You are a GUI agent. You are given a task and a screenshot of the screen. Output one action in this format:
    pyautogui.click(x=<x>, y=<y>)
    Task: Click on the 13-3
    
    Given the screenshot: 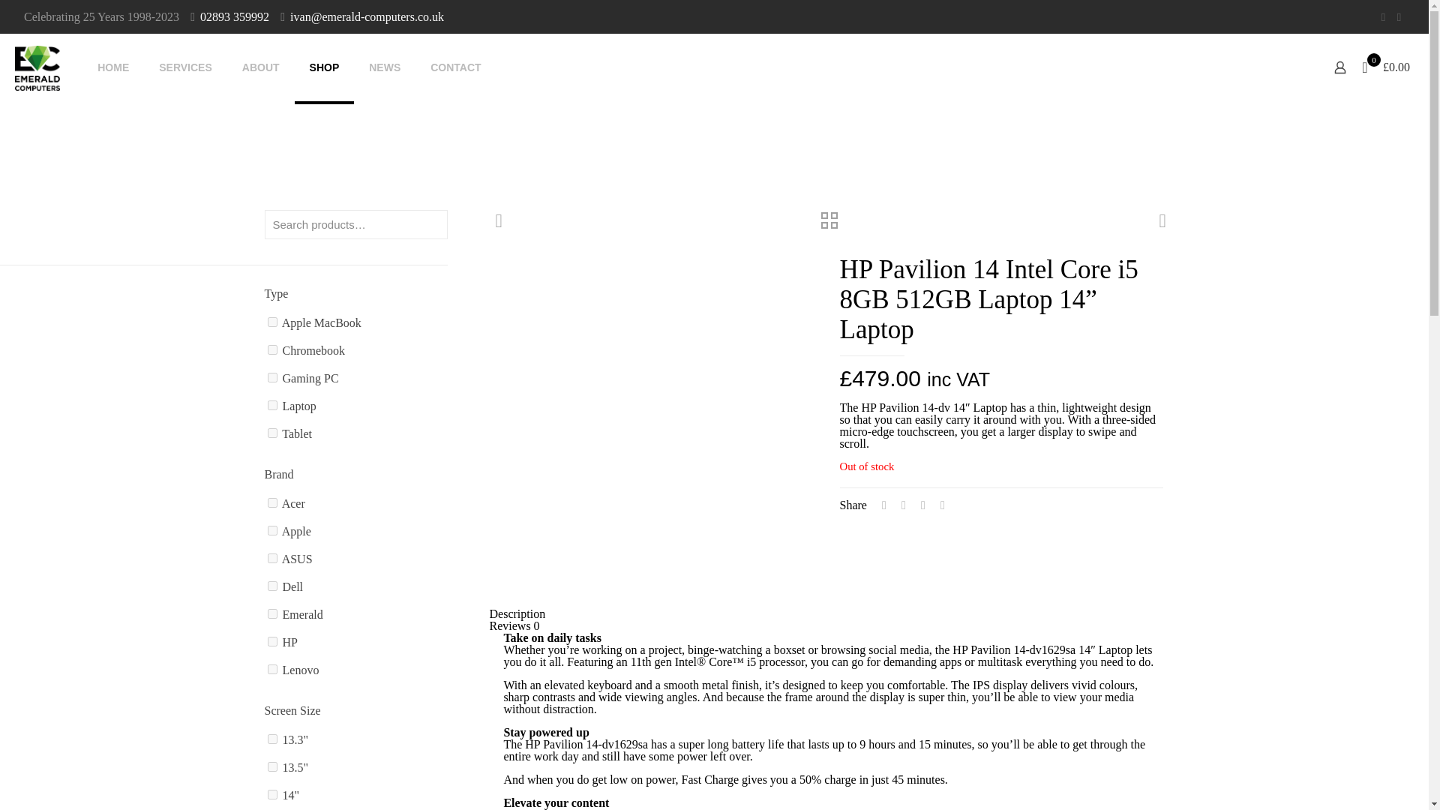 What is the action you would take?
    pyautogui.click(x=271, y=739)
    